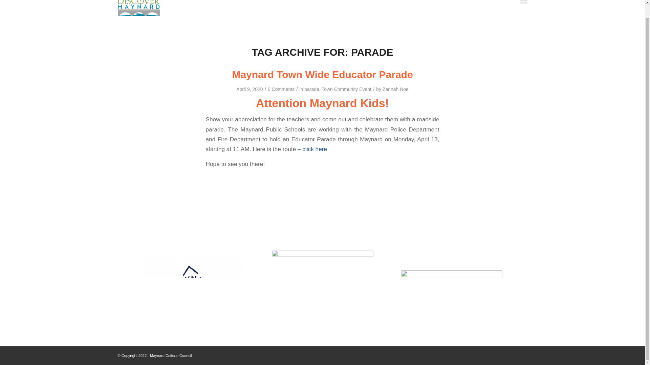 This screenshot has height=365, width=650. What do you see at coordinates (322, 293) in the screenshot?
I see `town-seal` at bounding box center [322, 293].